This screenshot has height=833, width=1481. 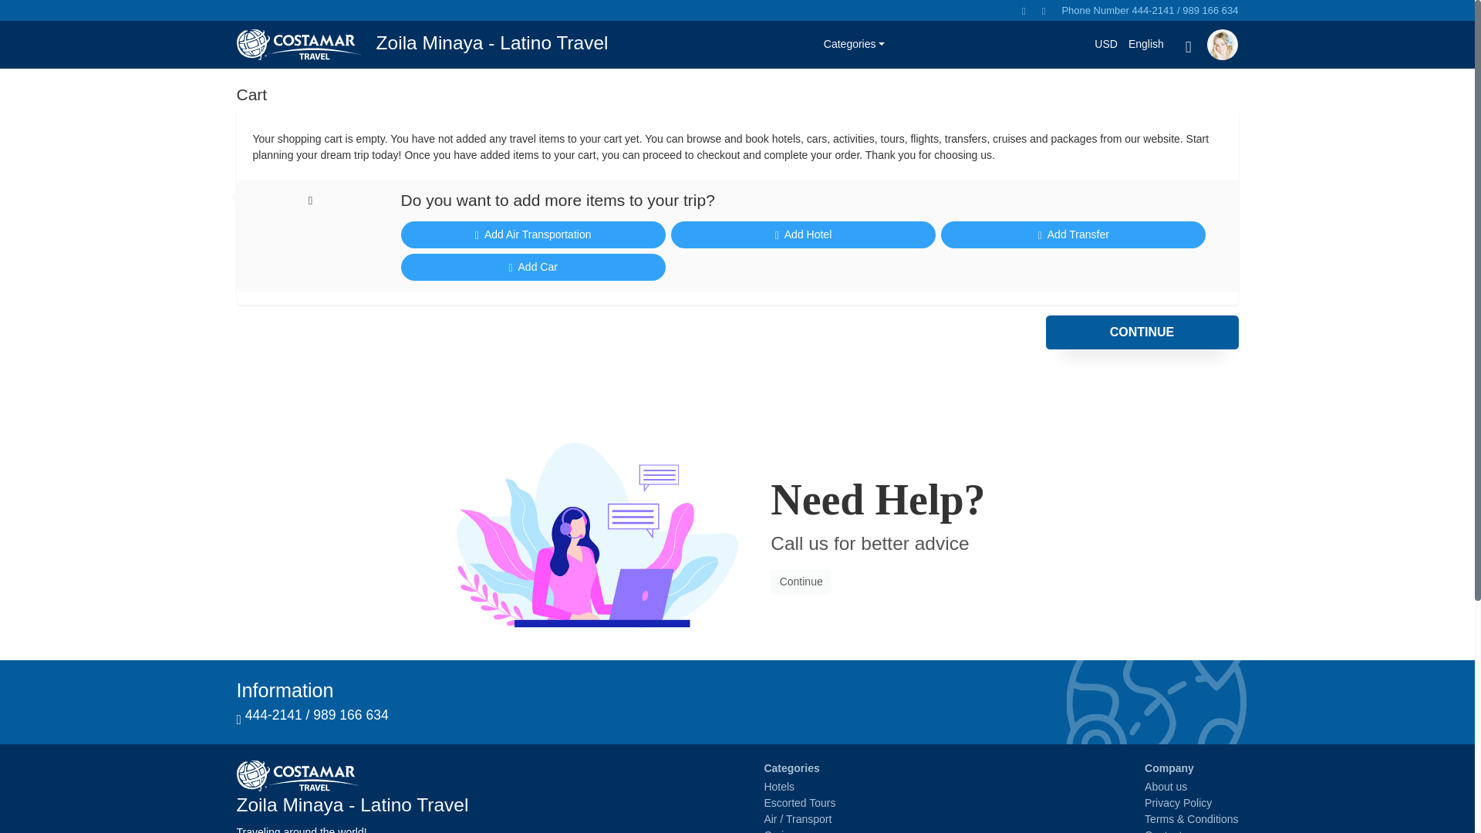 I want to click on Zoila Minaya - Latino Travel, so click(x=421, y=45).